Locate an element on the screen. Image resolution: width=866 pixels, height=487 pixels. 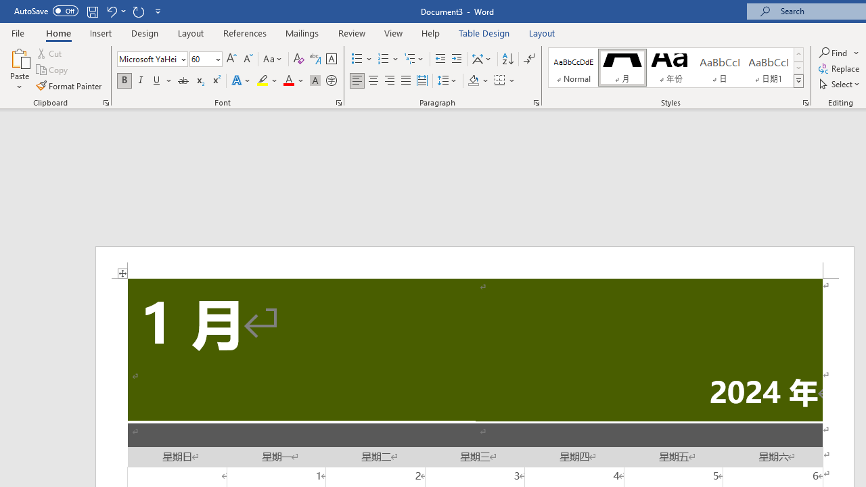
Review is located at coordinates (352, 32).